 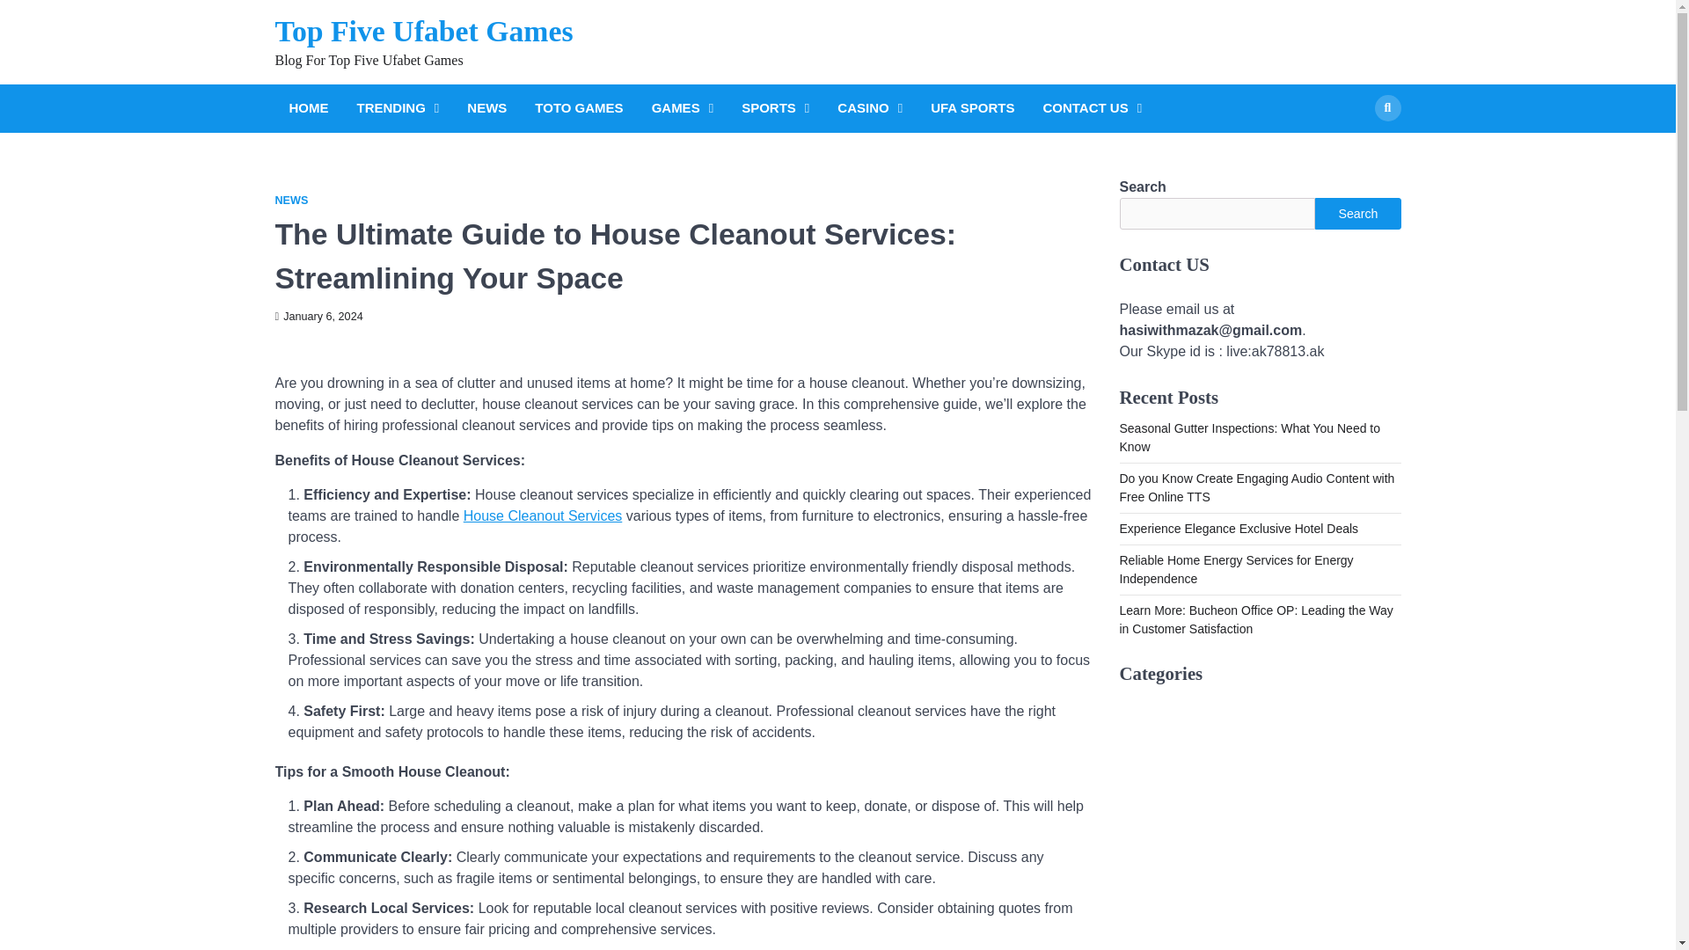 What do you see at coordinates (290, 201) in the screenshot?
I see `NEWS` at bounding box center [290, 201].